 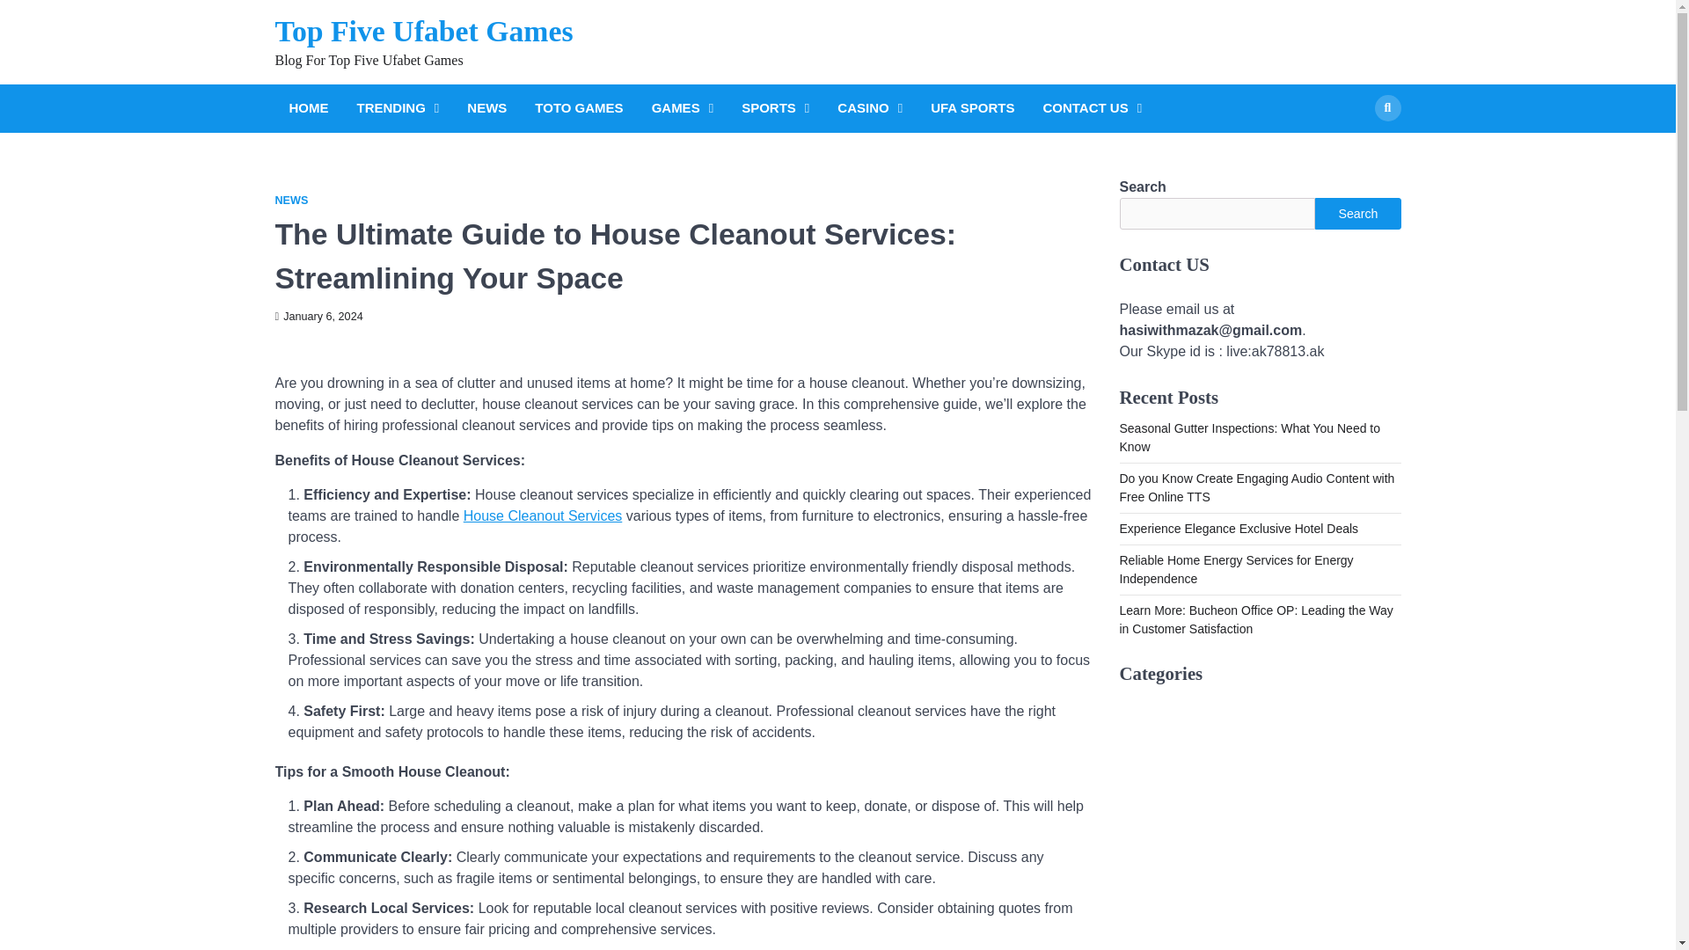 What do you see at coordinates (290, 201) in the screenshot?
I see `NEWS` at bounding box center [290, 201].